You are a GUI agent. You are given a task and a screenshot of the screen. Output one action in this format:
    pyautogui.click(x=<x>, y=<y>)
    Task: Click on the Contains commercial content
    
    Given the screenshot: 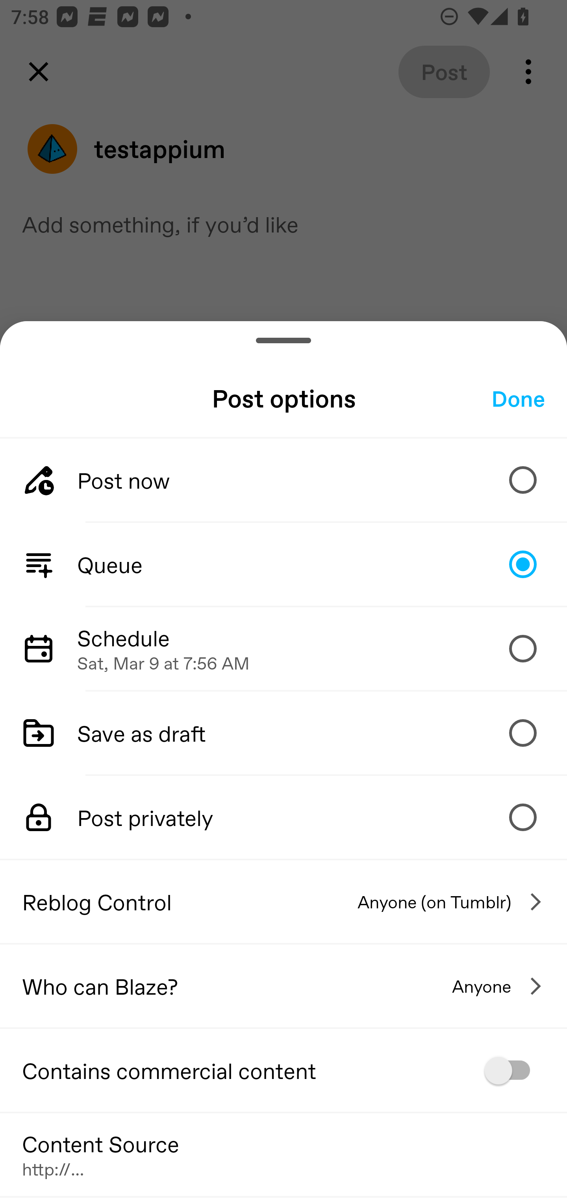 What is the action you would take?
    pyautogui.click(x=283, y=1070)
    